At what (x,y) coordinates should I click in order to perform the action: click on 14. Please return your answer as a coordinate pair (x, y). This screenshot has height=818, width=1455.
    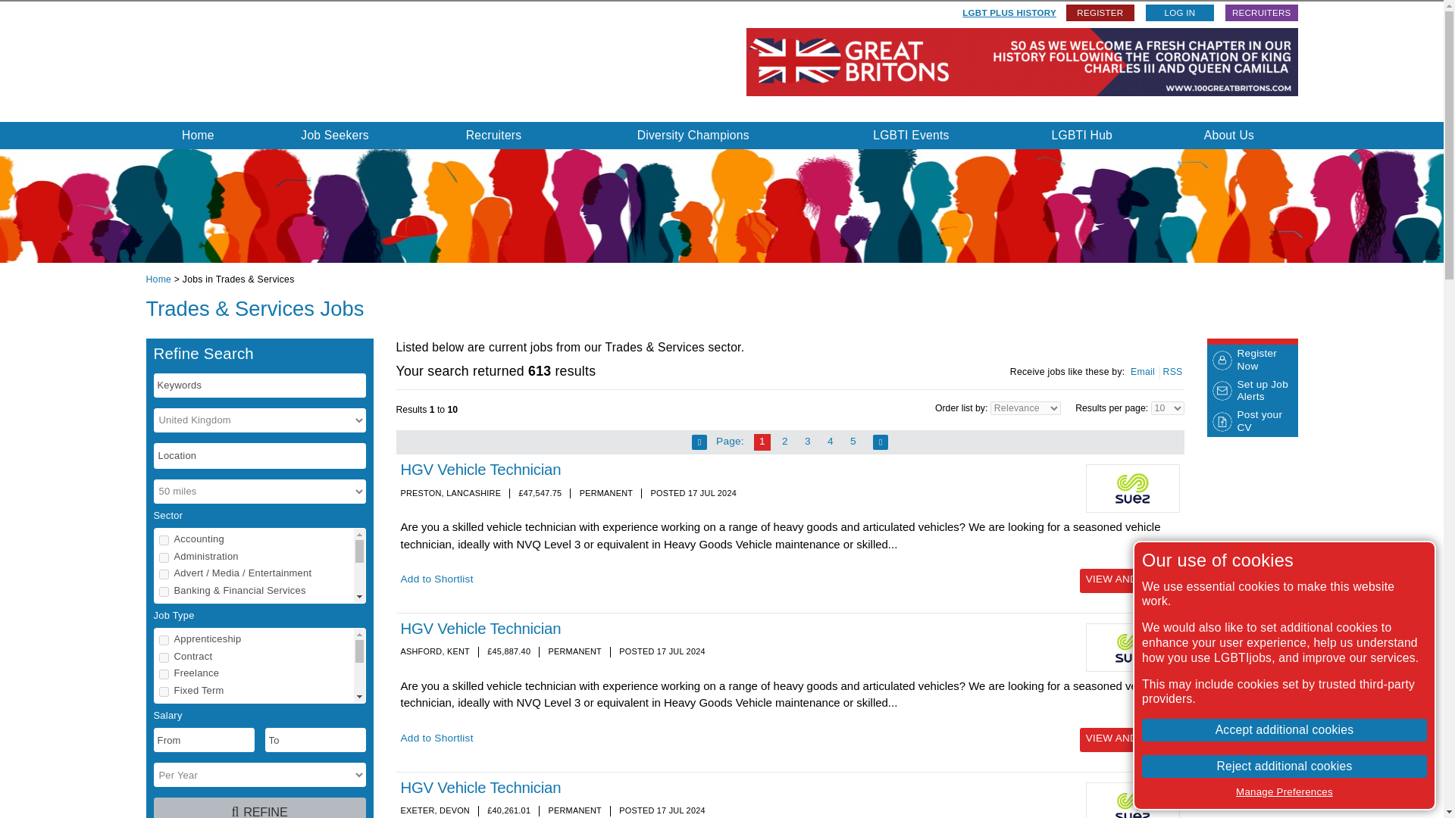
    Looking at the image, I should click on (164, 779).